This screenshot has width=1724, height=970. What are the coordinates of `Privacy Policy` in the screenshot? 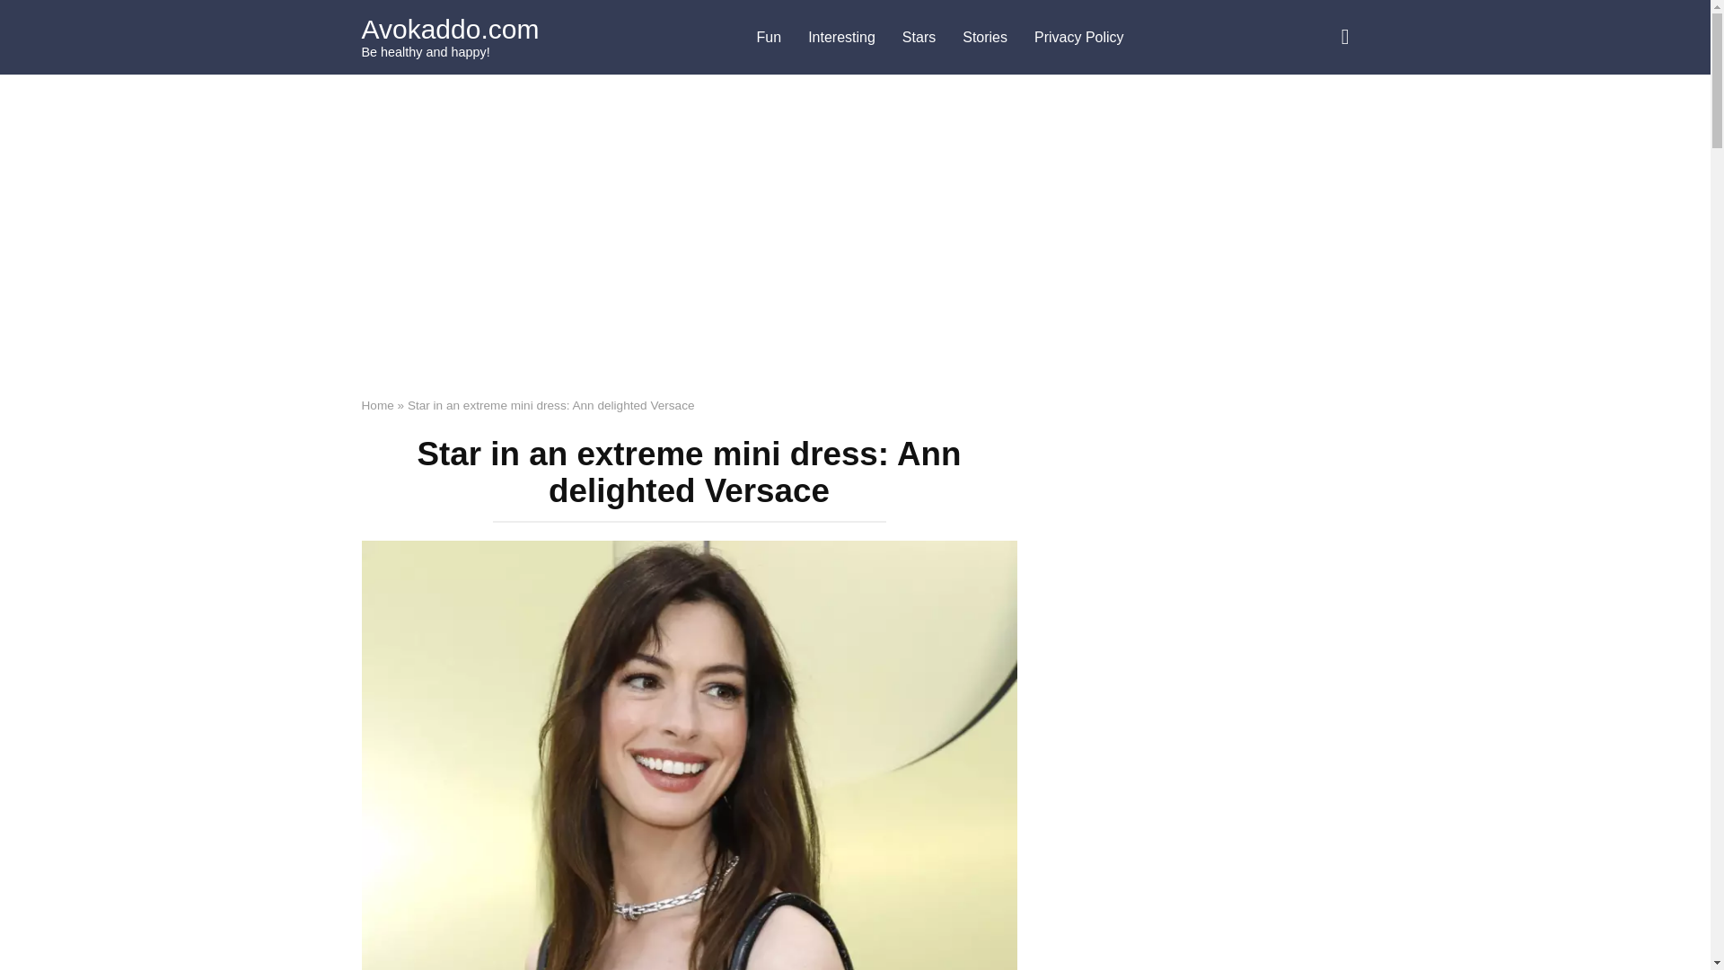 It's located at (1079, 38).